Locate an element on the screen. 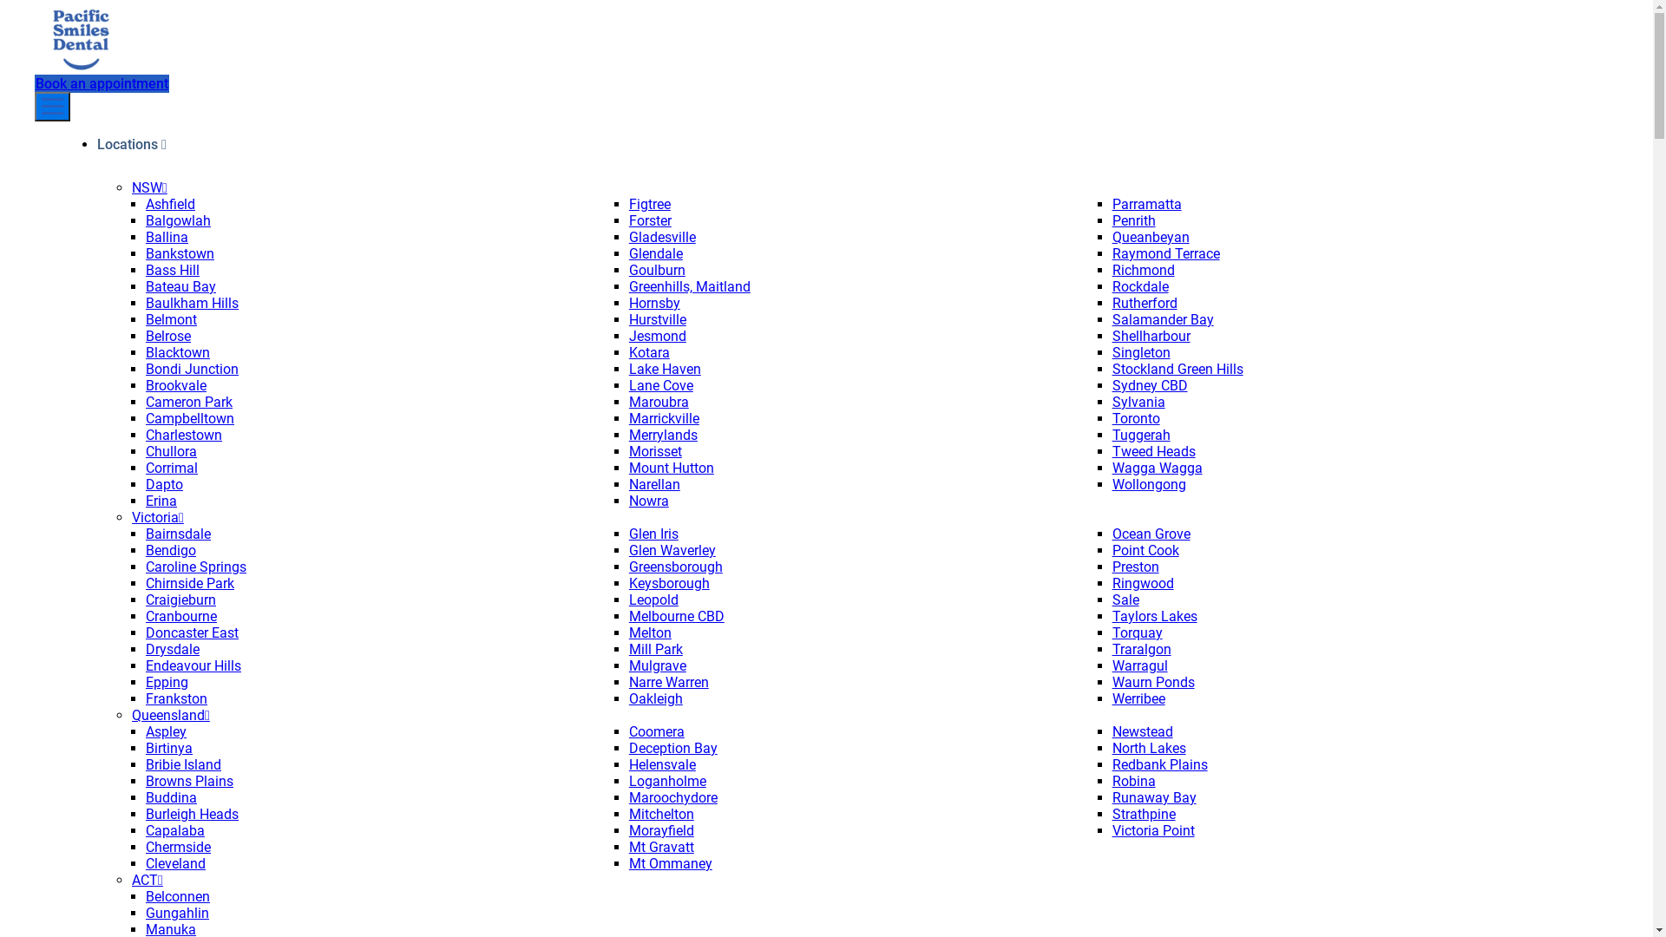  Strathpine is located at coordinates (1144, 814).